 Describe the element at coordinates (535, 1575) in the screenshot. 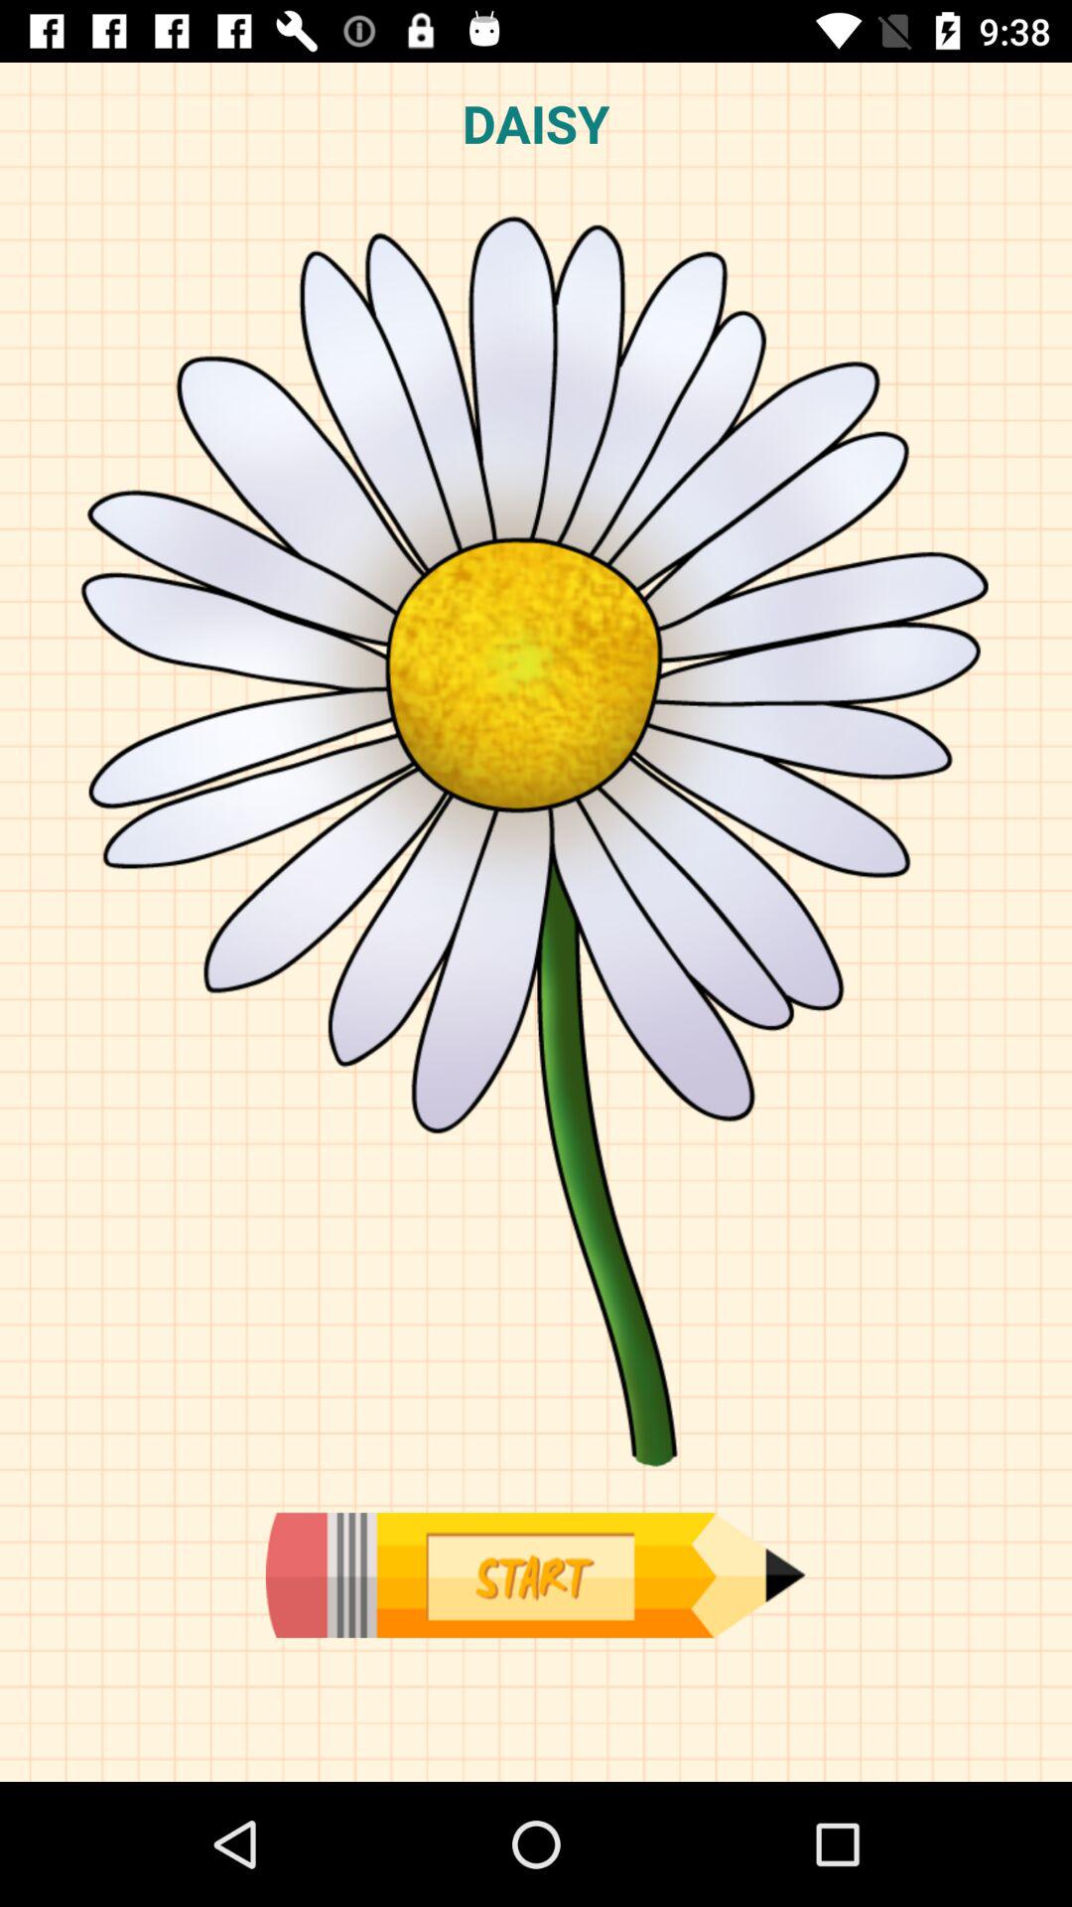

I see `start drawing` at that location.